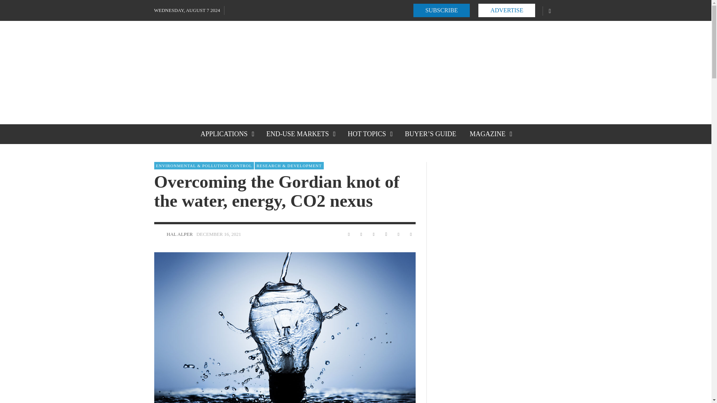  What do you see at coordinates (506, 10) in the screenshot?
I see `ADVERTISE` at bounding box center [506, 10].